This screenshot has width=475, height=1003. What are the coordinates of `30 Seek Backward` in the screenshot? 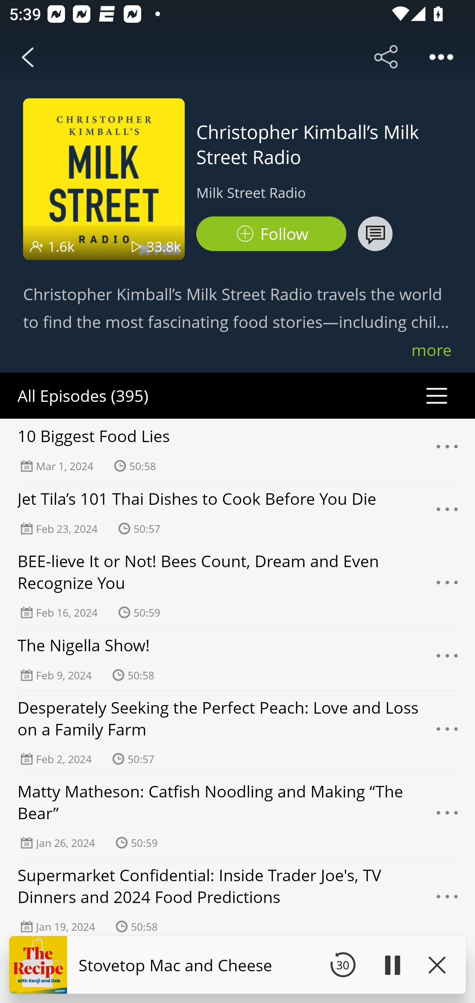 It's located at (343, 965).